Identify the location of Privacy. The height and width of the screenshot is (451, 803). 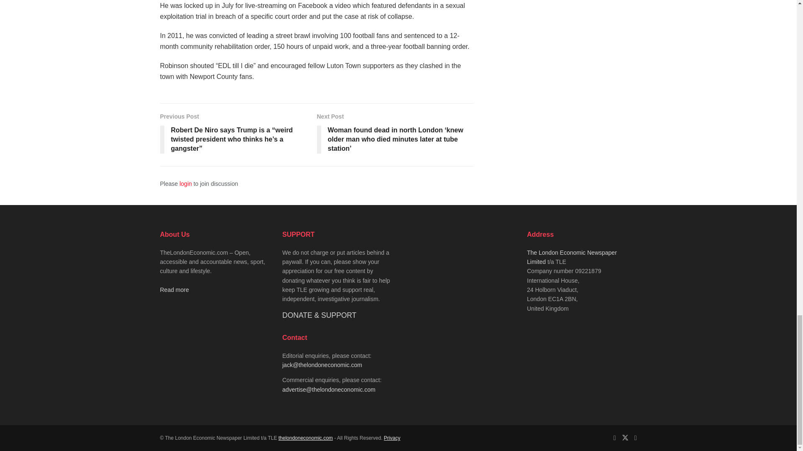
(391, 438).